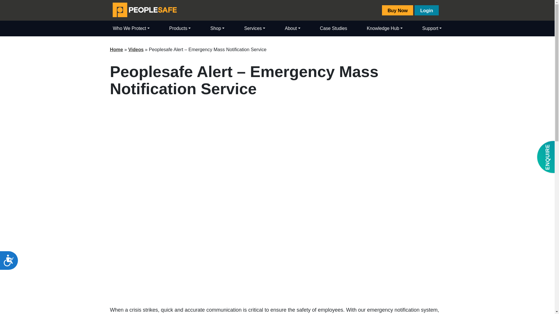  I want to click on Products, so click(180, 28).